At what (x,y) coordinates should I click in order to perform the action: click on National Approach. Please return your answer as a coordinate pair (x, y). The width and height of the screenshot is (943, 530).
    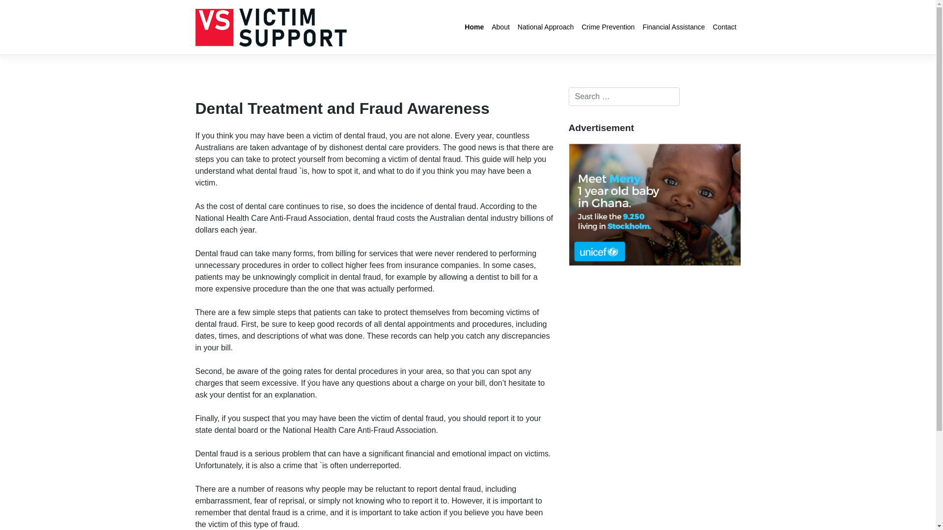
    Looking at the image, I should click on (546, 27).